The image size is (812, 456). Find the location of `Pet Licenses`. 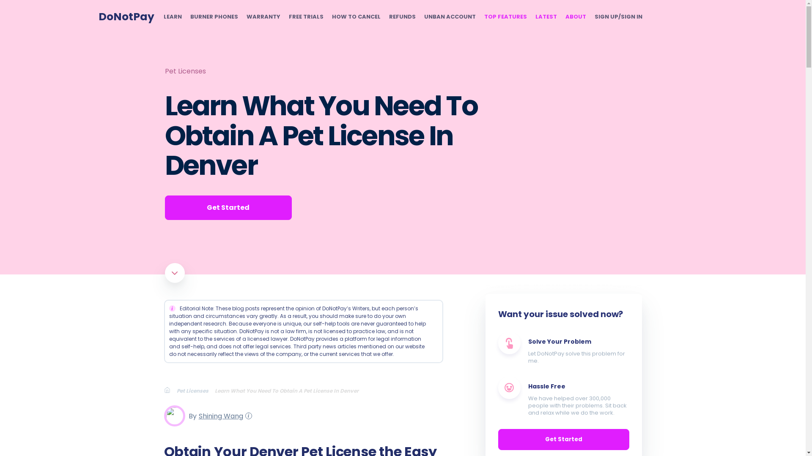

Pet Licenses is located at coordinates (196, 390).